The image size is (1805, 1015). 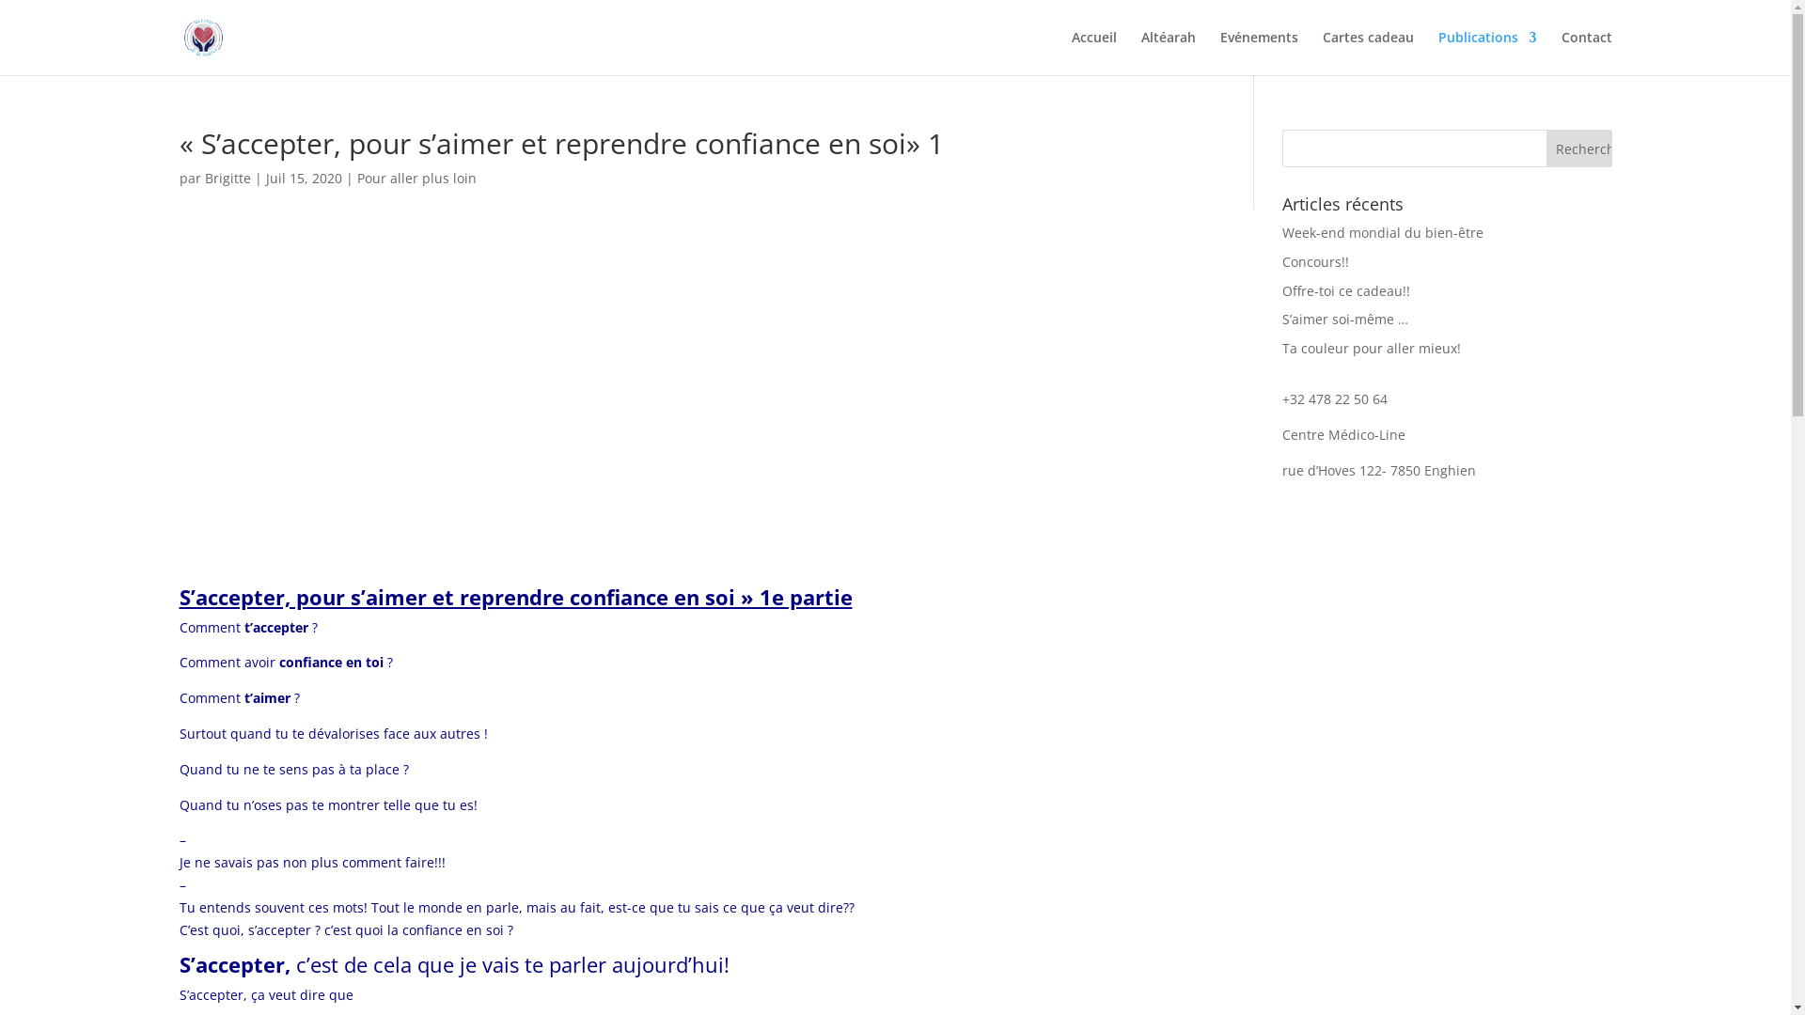 What do you see at coordinates (228, 179) in the screenshot?
I see `Brigitte` at bounding box center [228, 179].